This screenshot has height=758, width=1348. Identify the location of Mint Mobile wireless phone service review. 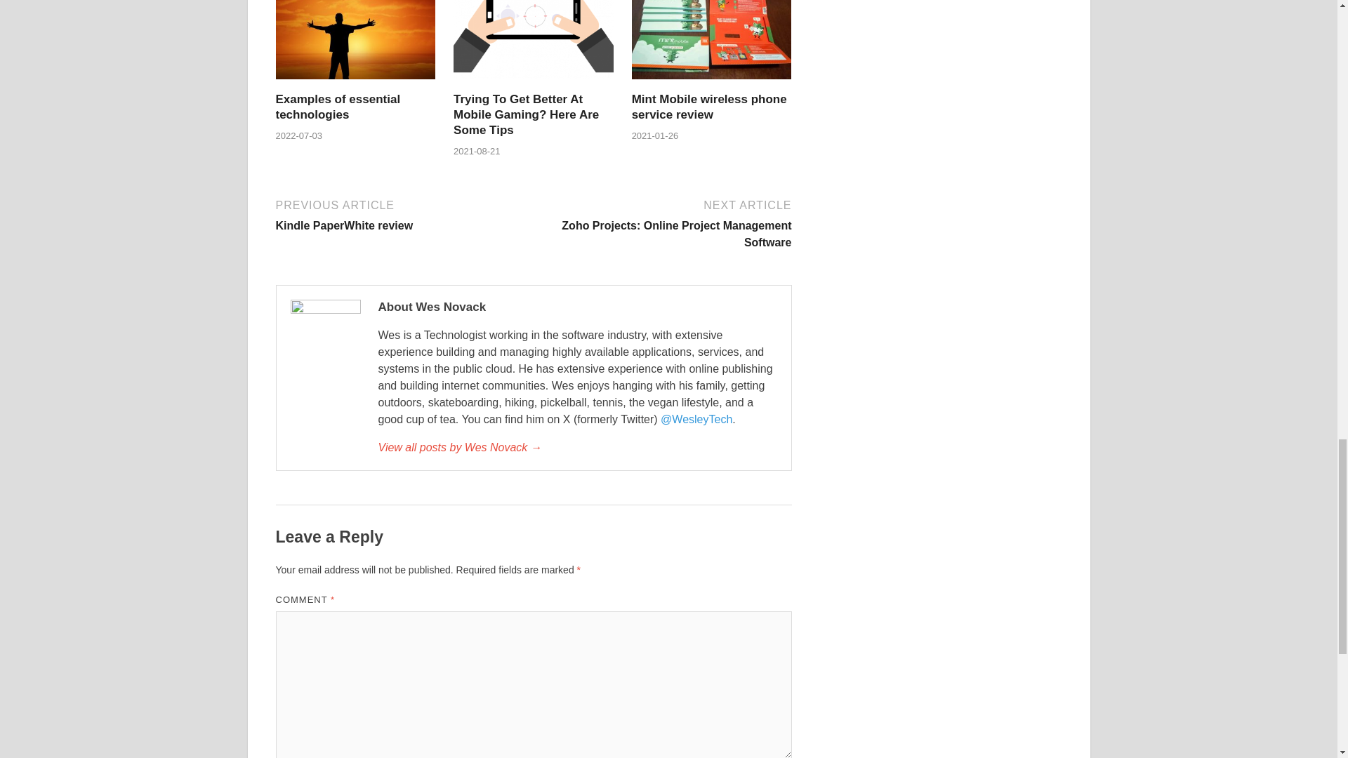
(337, 107).